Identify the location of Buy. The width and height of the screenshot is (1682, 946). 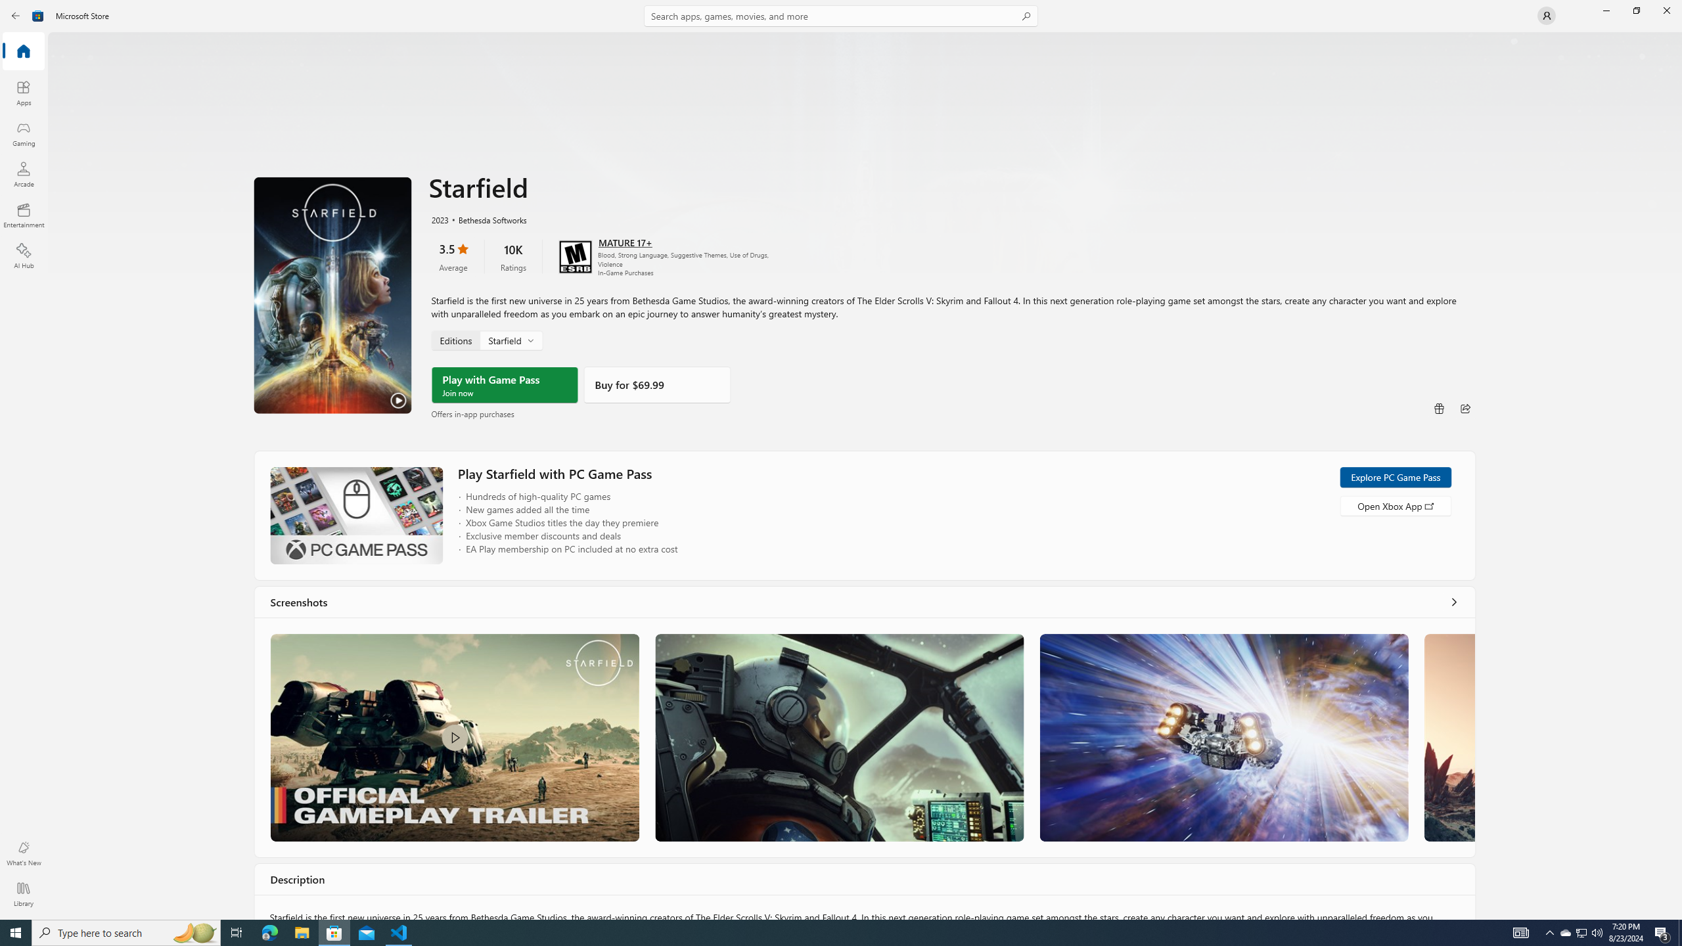
(657, 385).